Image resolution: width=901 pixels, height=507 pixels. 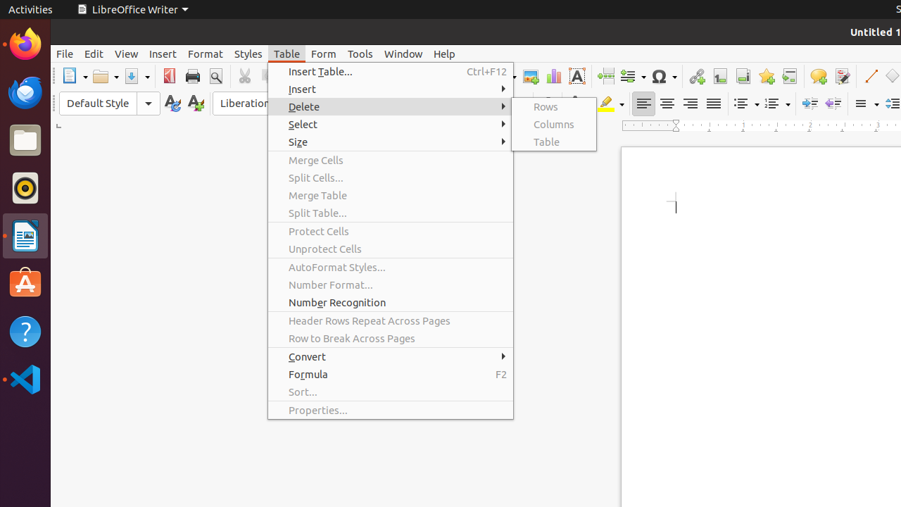 I want to click on Field, so click(x=633, y=76).